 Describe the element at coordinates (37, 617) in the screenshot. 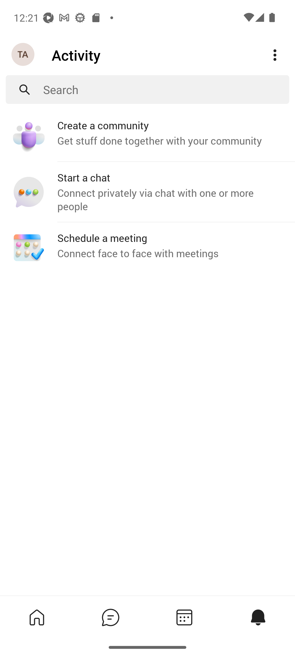

I see `Home tab,1 of 4, not selected` at that location.